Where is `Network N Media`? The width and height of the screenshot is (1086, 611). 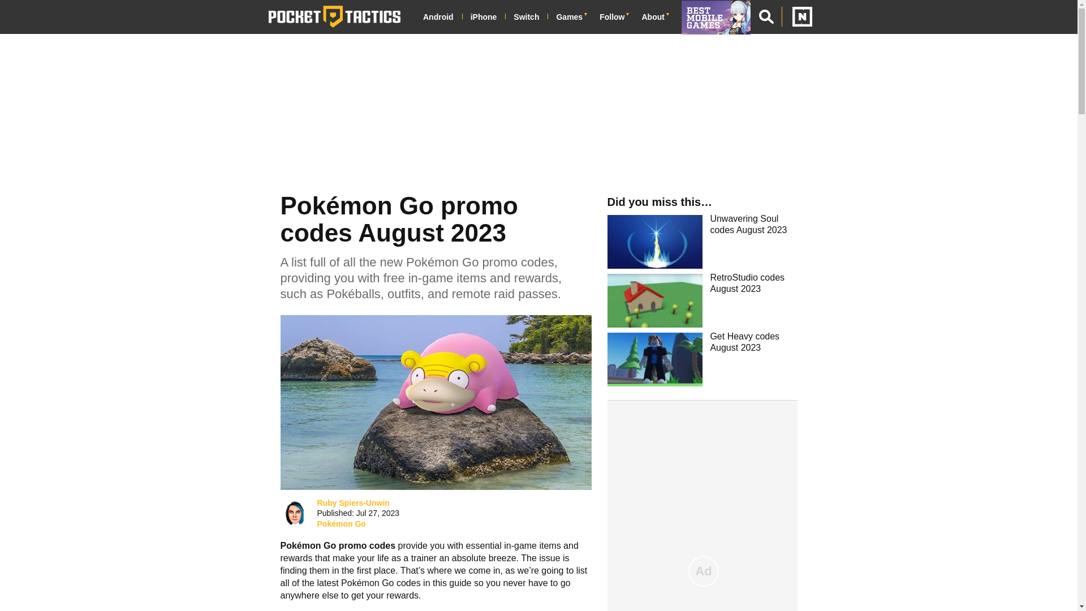
Network N Media is located at coordinates (797, 16).